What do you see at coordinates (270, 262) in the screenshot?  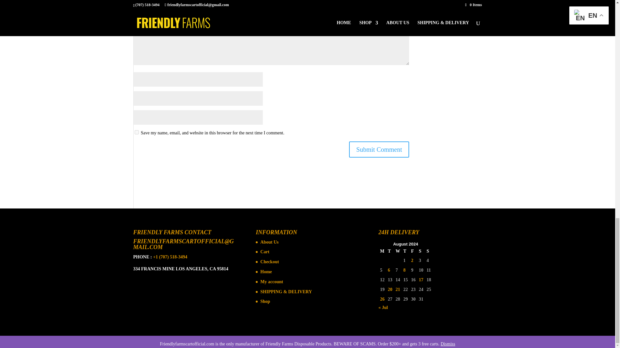 I see `Checkout` at bounding box center [270, 262].